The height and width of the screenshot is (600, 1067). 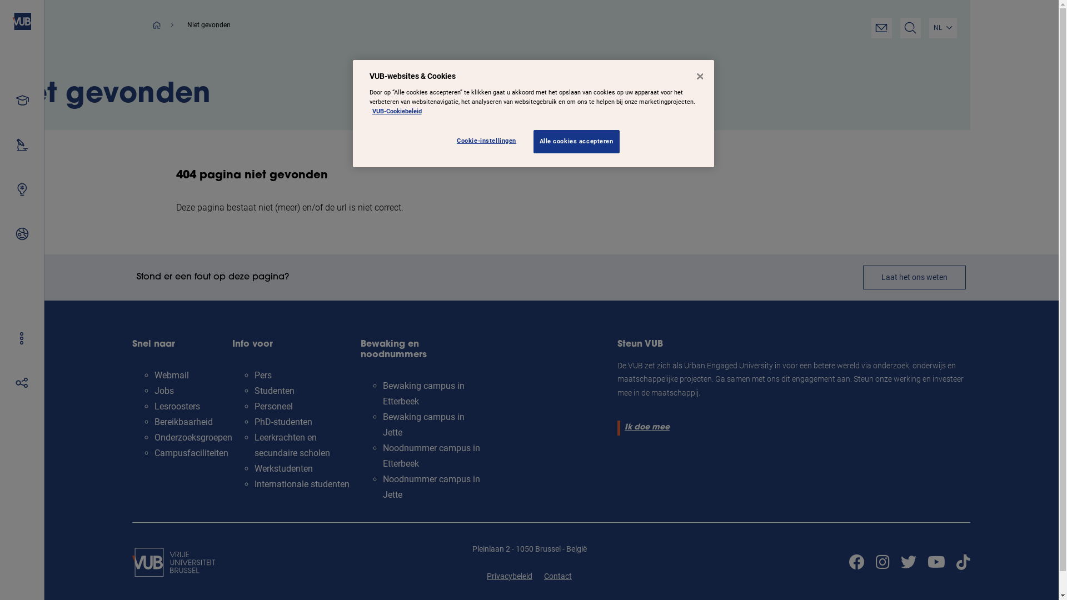 I want to click on Open de tiktok pagina van VUB, so click(x=964, y=562).